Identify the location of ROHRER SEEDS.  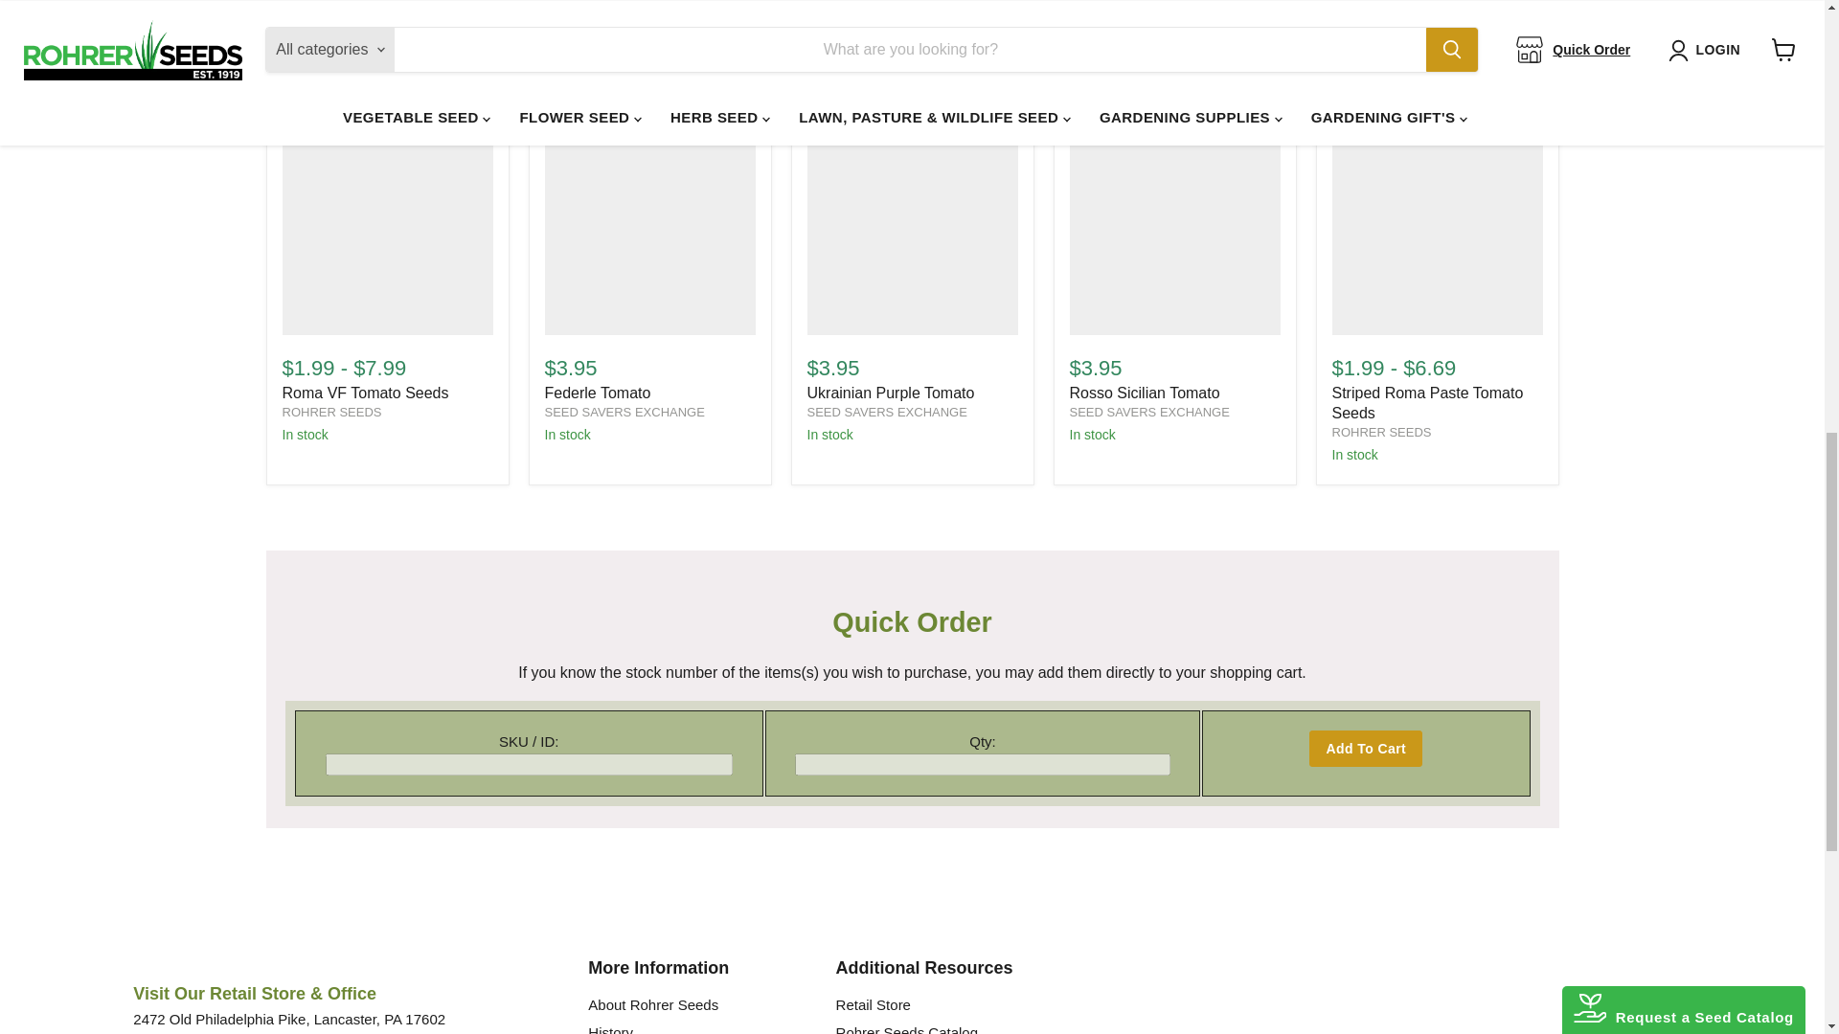
(1381, 432).